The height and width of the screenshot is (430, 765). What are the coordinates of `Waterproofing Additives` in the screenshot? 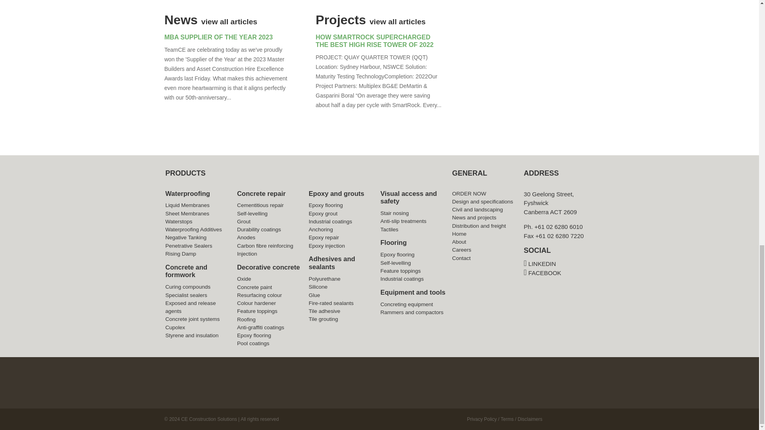 It's located at (193, 229).